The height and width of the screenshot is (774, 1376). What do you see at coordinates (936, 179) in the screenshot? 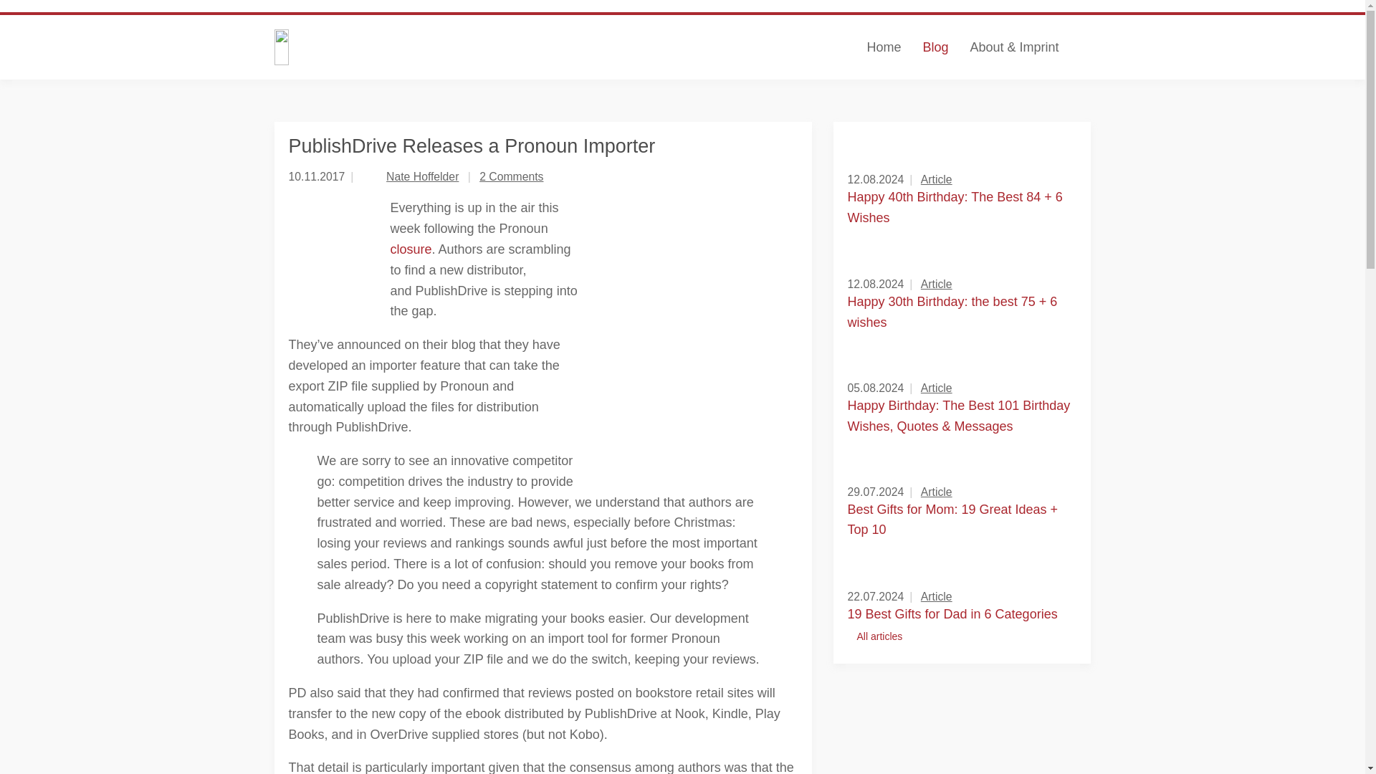
I see `Article` at bounding box center [936, 179].